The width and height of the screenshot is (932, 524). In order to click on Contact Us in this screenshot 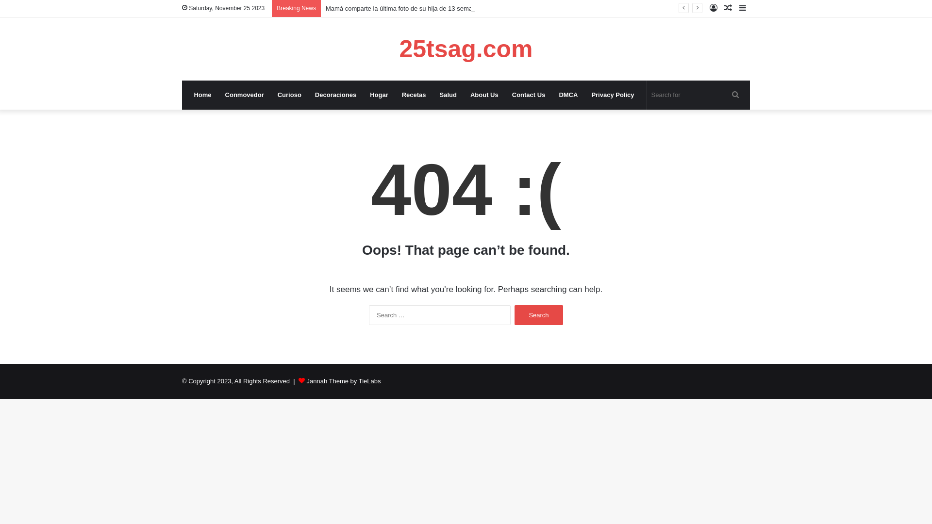, I will do `click(529, 95)`.